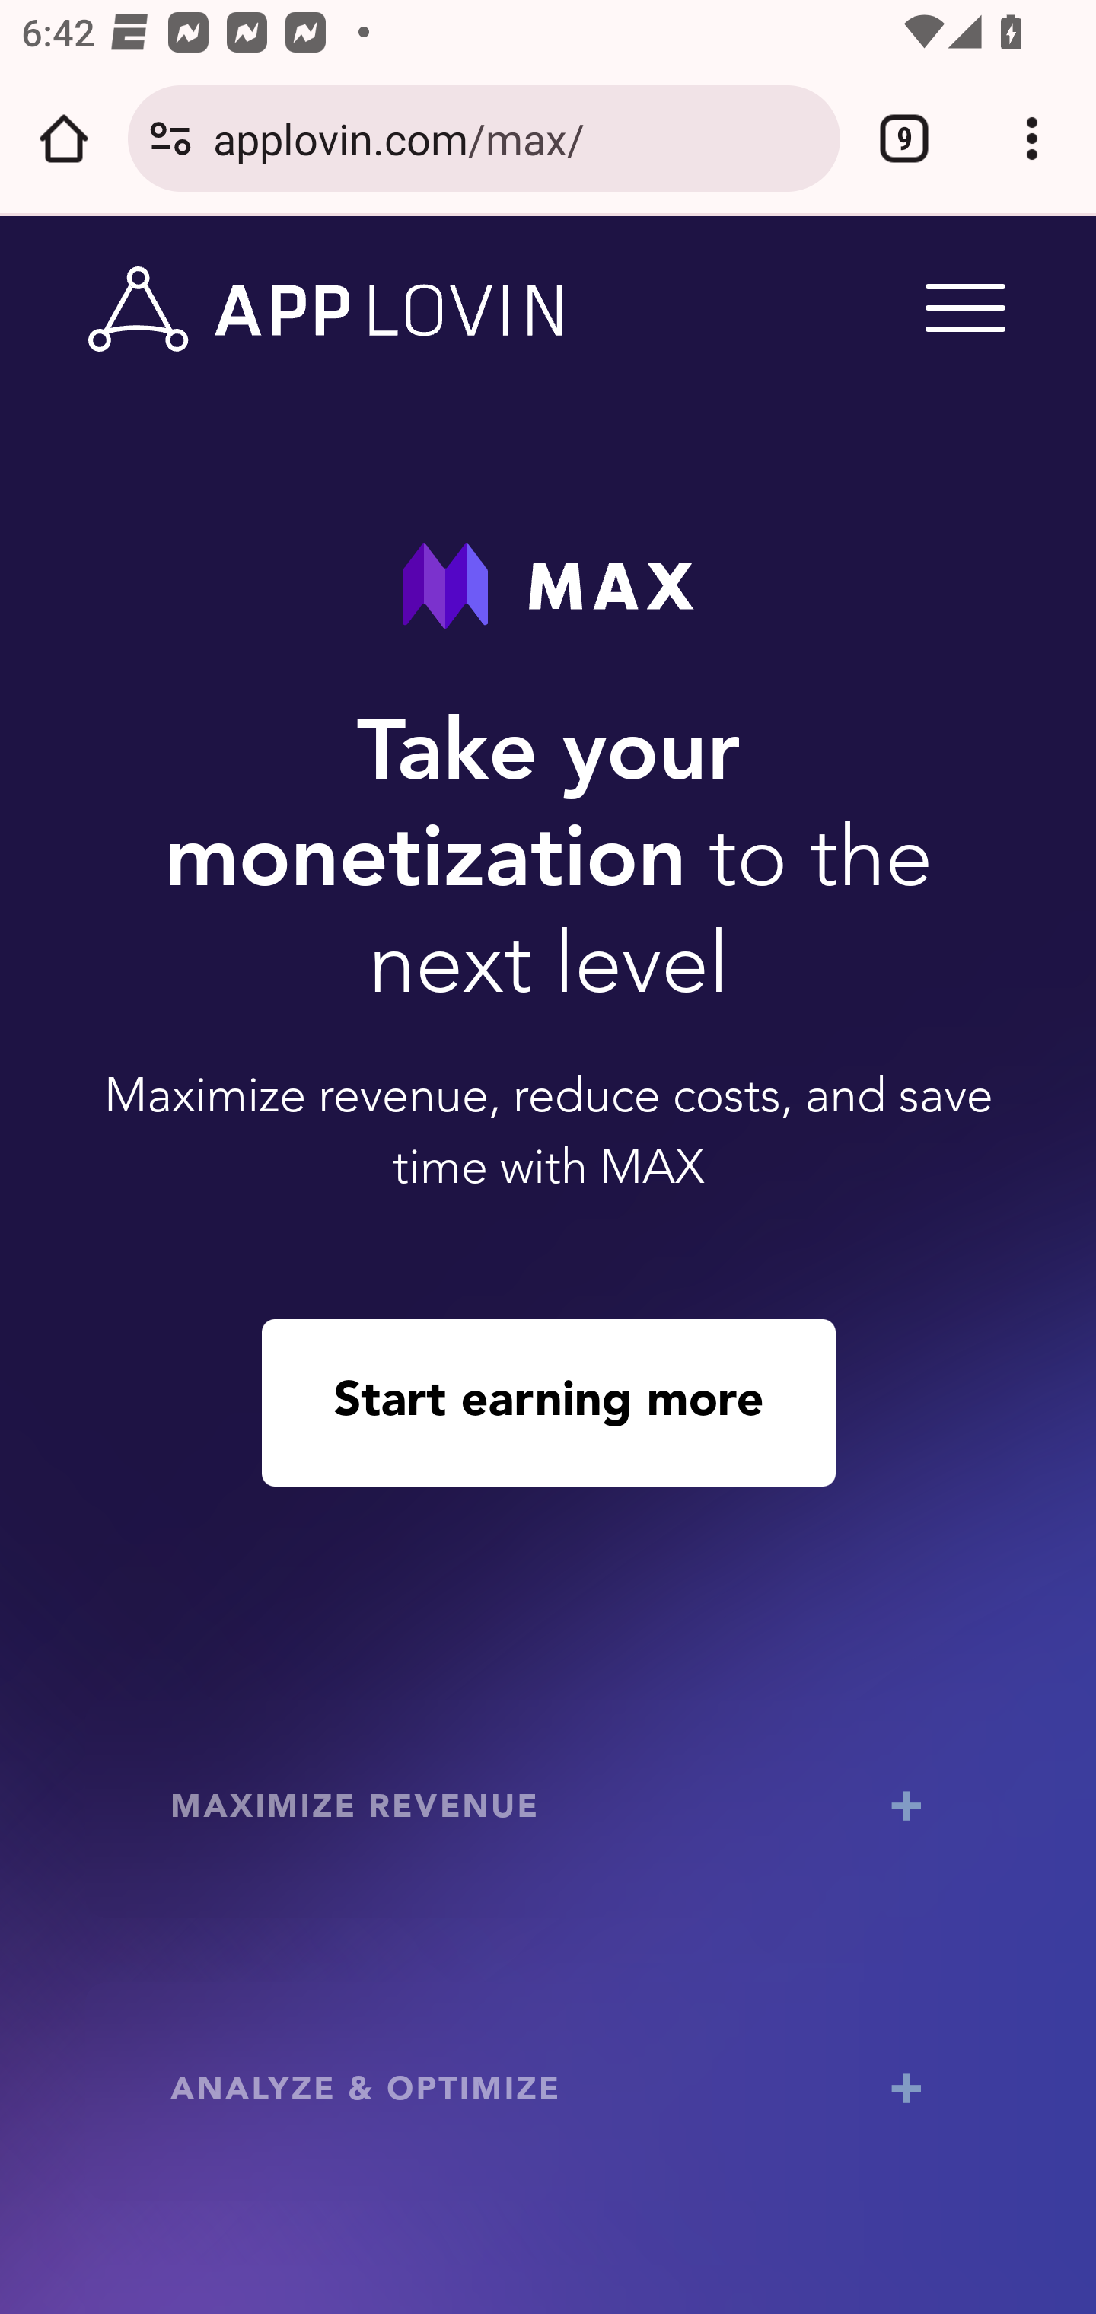 The height and width of the screenshot is (2314, 1096). What do you see at coordinates (170, 139) in the screenshot?
I see `Connection is secure` at bounding box center [170, 139].